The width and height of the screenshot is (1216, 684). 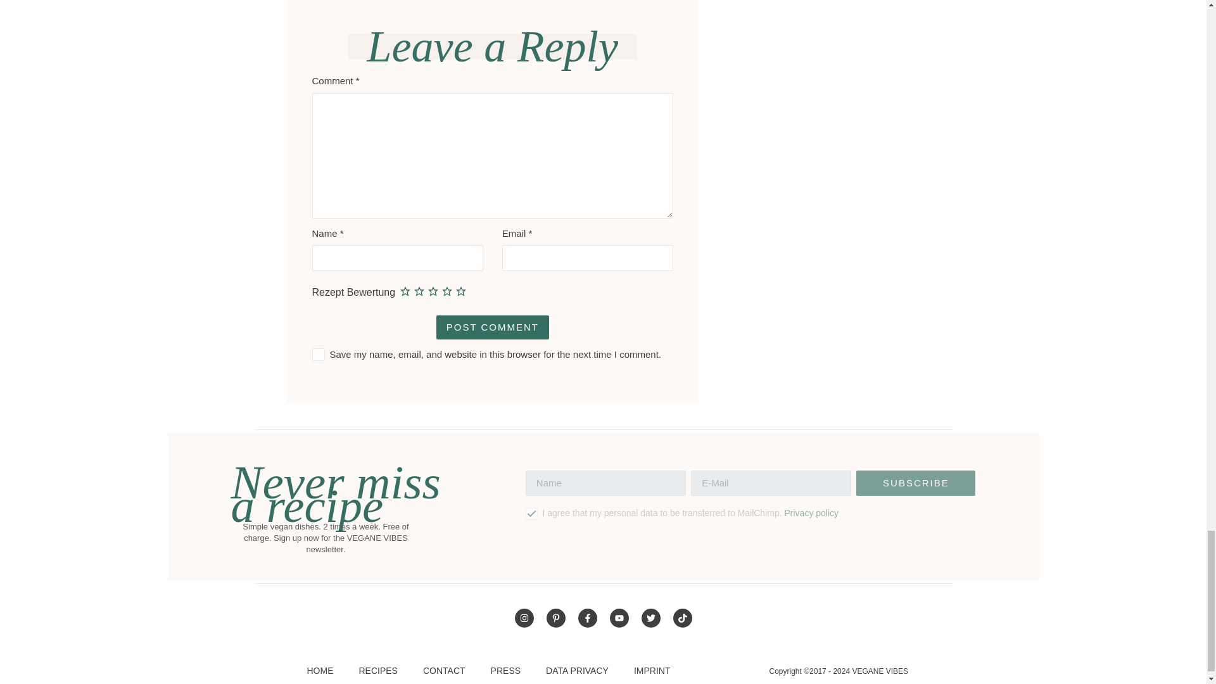 I want to click on 1, so click(x=532, y=514).